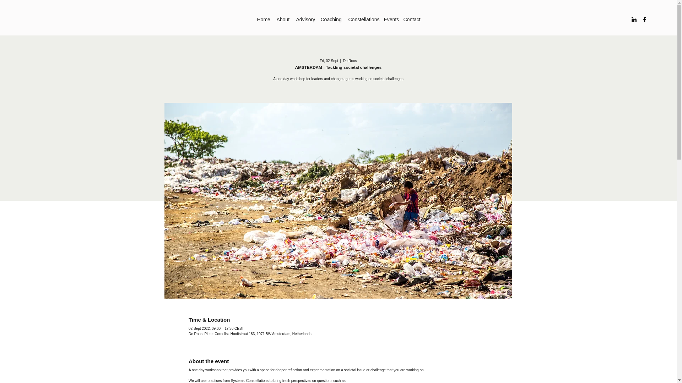 This screenshot has height=383, width=682. Describe the element at coordinates (283, 19) in the screenshot. I see `About` at that location.